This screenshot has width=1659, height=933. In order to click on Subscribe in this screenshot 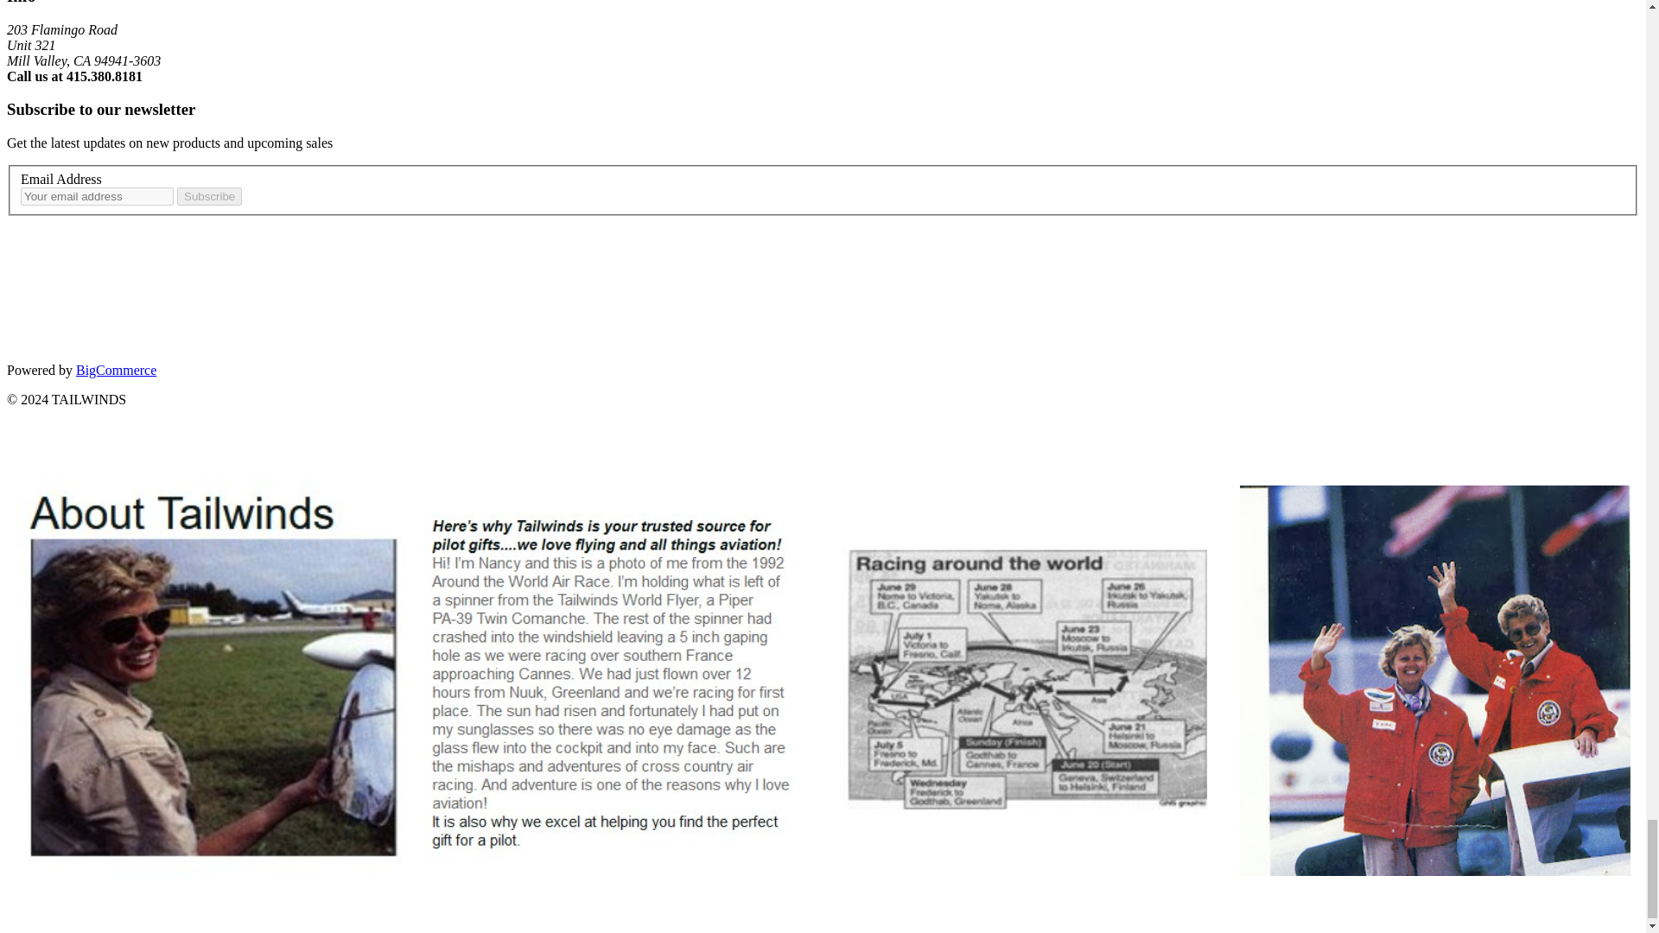, I will do `click(209, 196)`.